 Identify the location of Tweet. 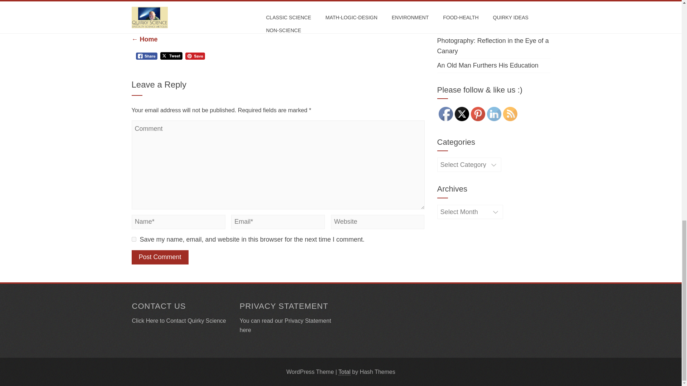
(171, 56).